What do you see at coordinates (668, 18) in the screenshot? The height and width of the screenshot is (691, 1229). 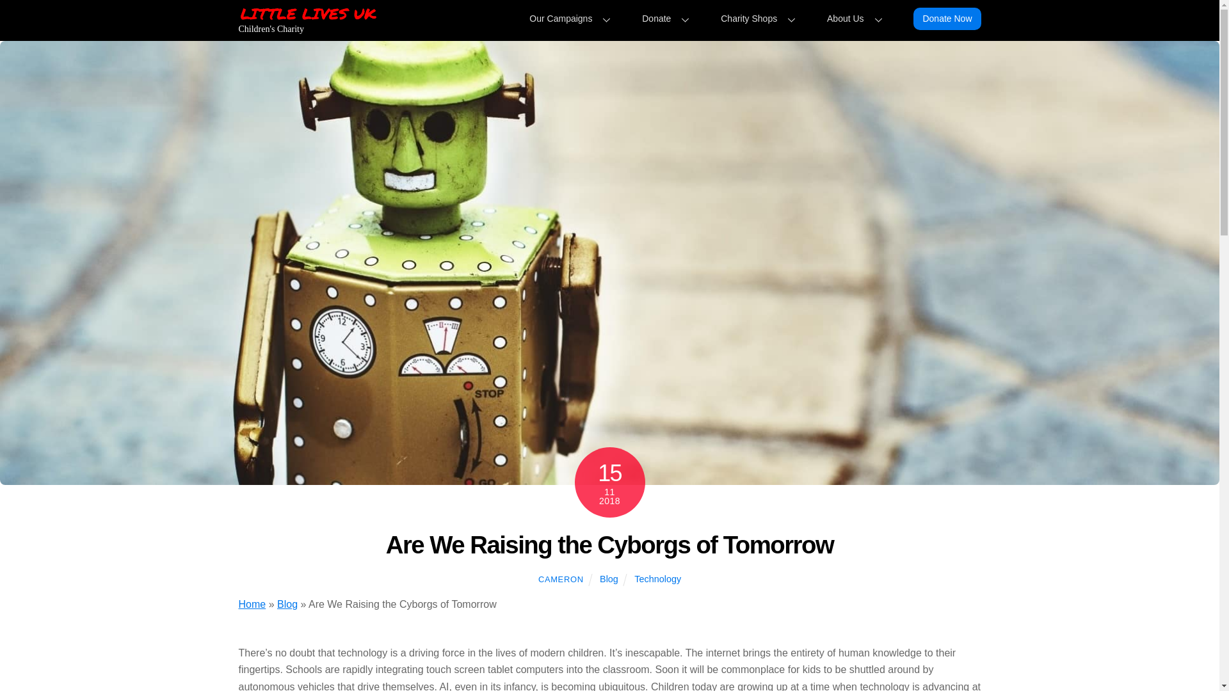 I see `Donate` at bounding box center [668, 18].